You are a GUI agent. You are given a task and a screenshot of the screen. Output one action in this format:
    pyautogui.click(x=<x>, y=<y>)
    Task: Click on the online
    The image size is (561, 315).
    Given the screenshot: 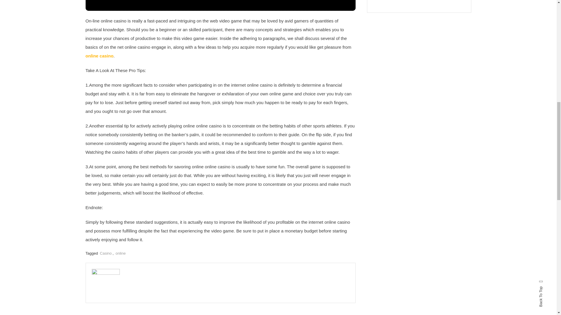 What is the action you would take?
    pyautogui.click(x=120, y=253)
    